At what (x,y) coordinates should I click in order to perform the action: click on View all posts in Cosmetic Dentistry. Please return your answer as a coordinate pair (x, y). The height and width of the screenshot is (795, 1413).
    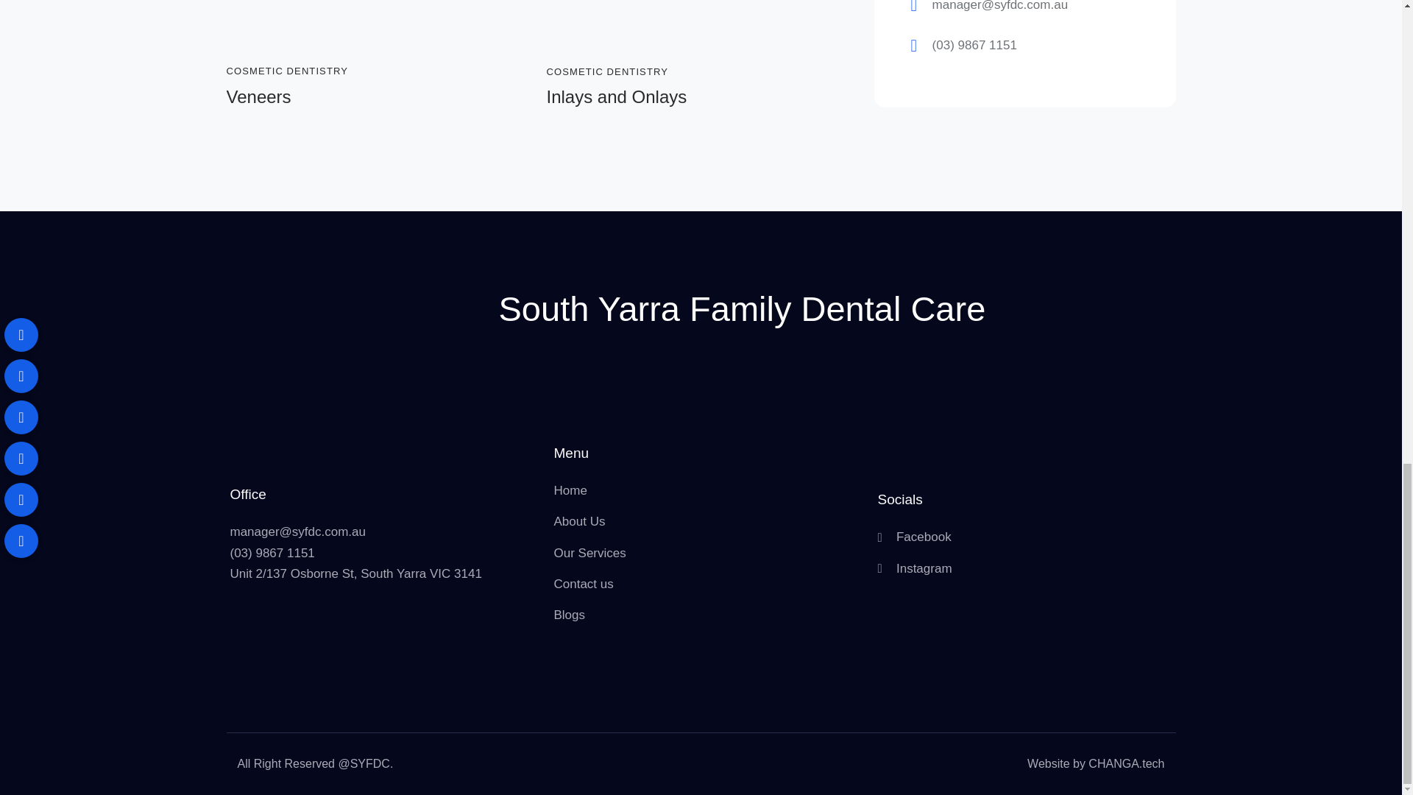
    Looking at the image, I should click on (606, 71).